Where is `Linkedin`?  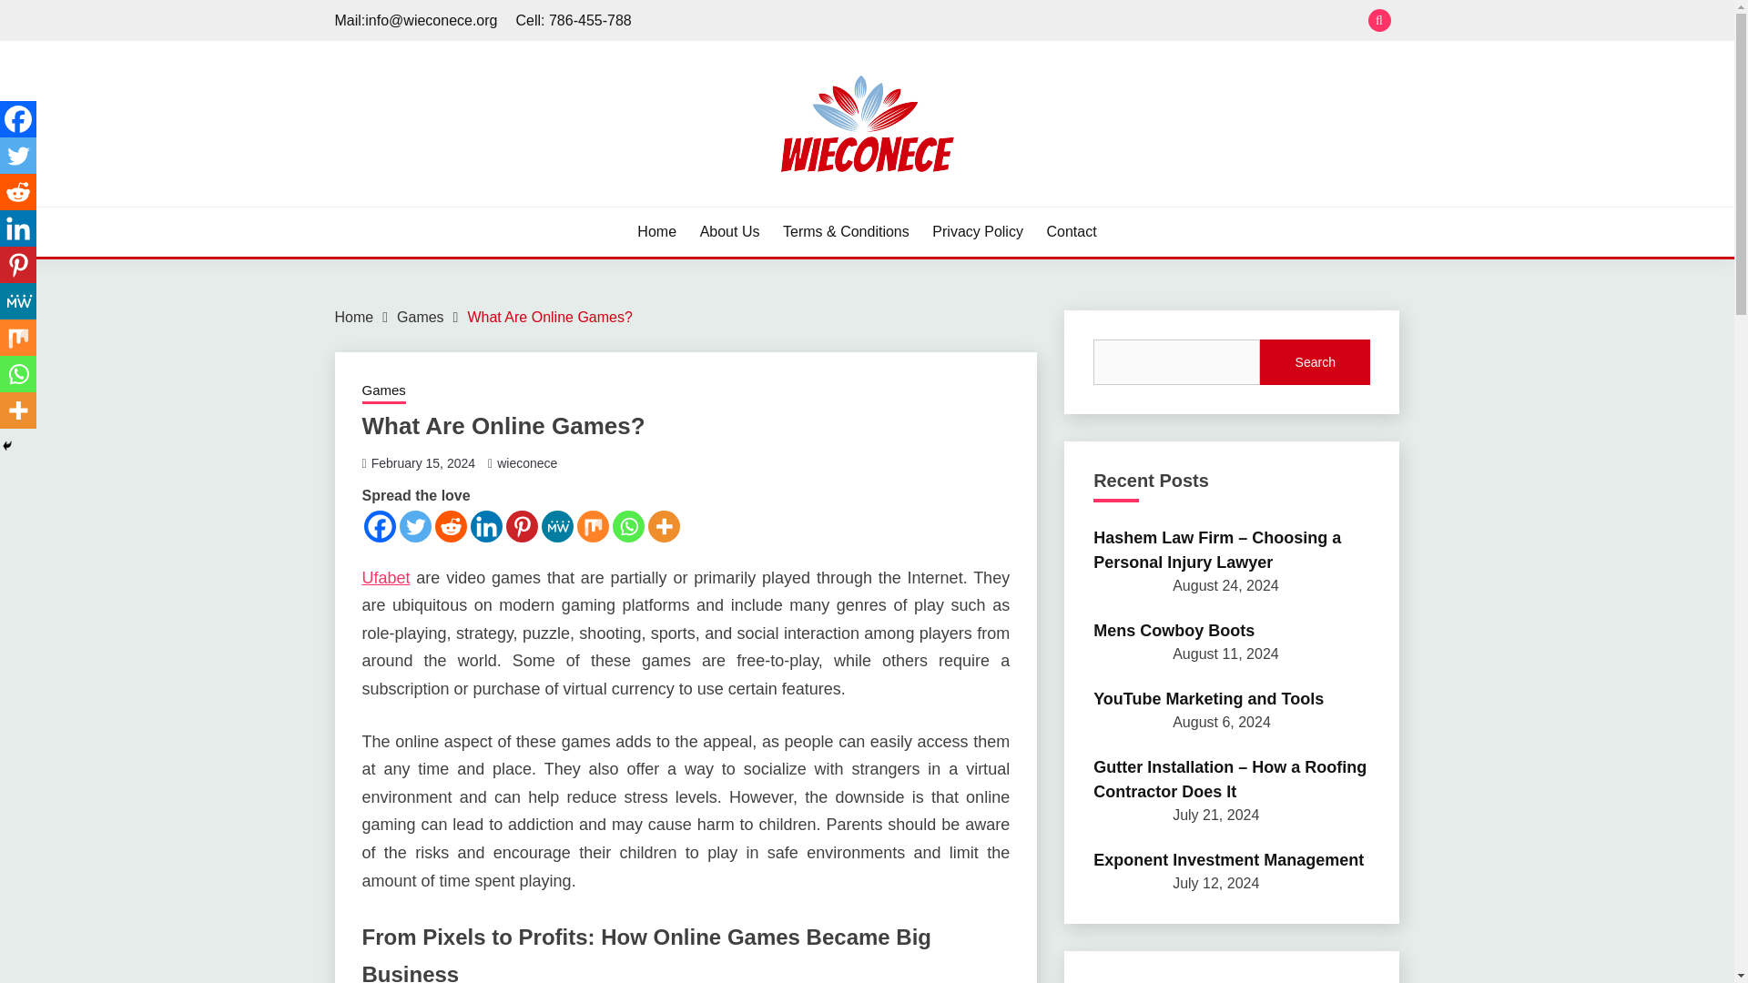
Linkedin is located at coordinates (486, 526).